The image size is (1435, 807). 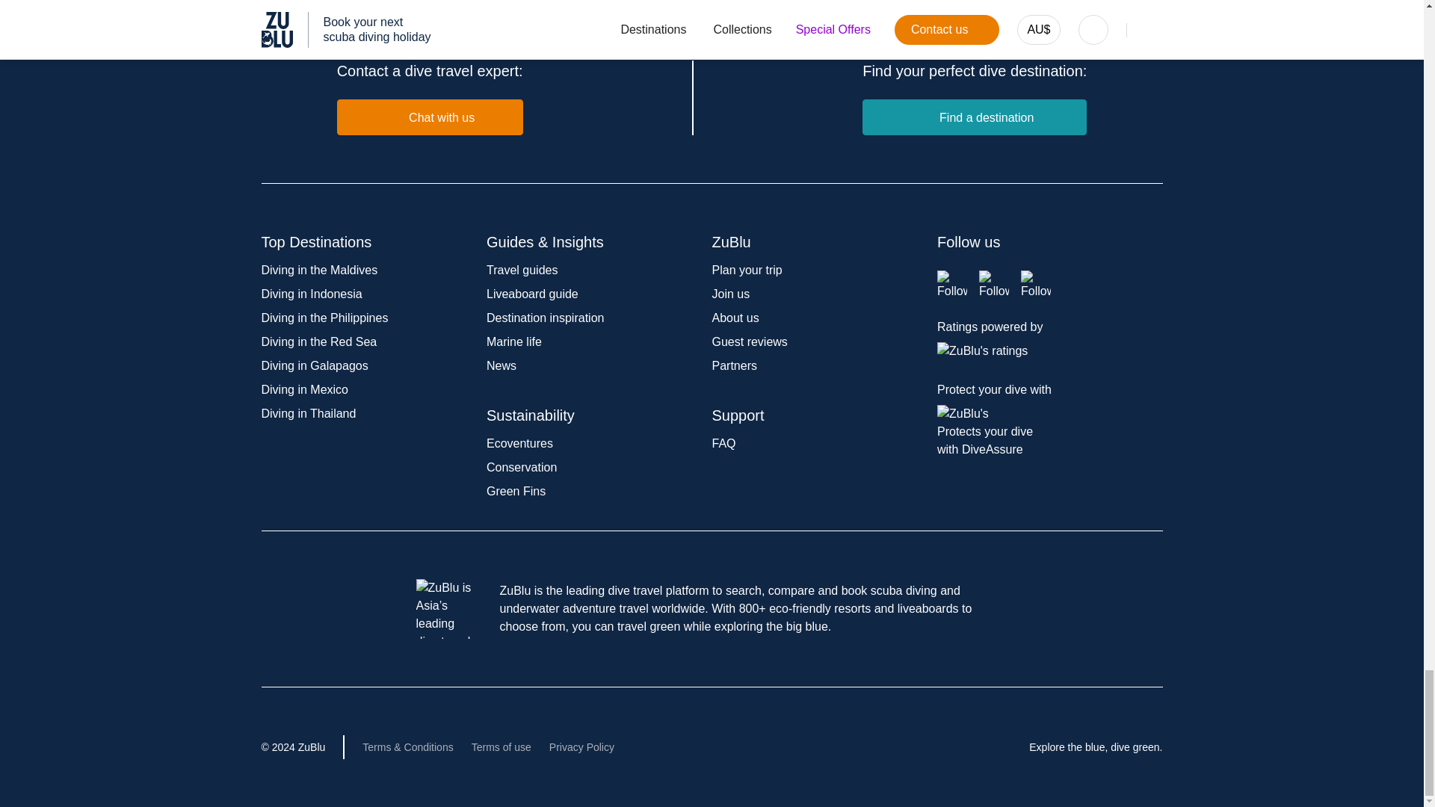 What do you see at coordinates (324, 318) in the screenshot?
I see `Diving in the Philippines` at bounding box center [324, 318].